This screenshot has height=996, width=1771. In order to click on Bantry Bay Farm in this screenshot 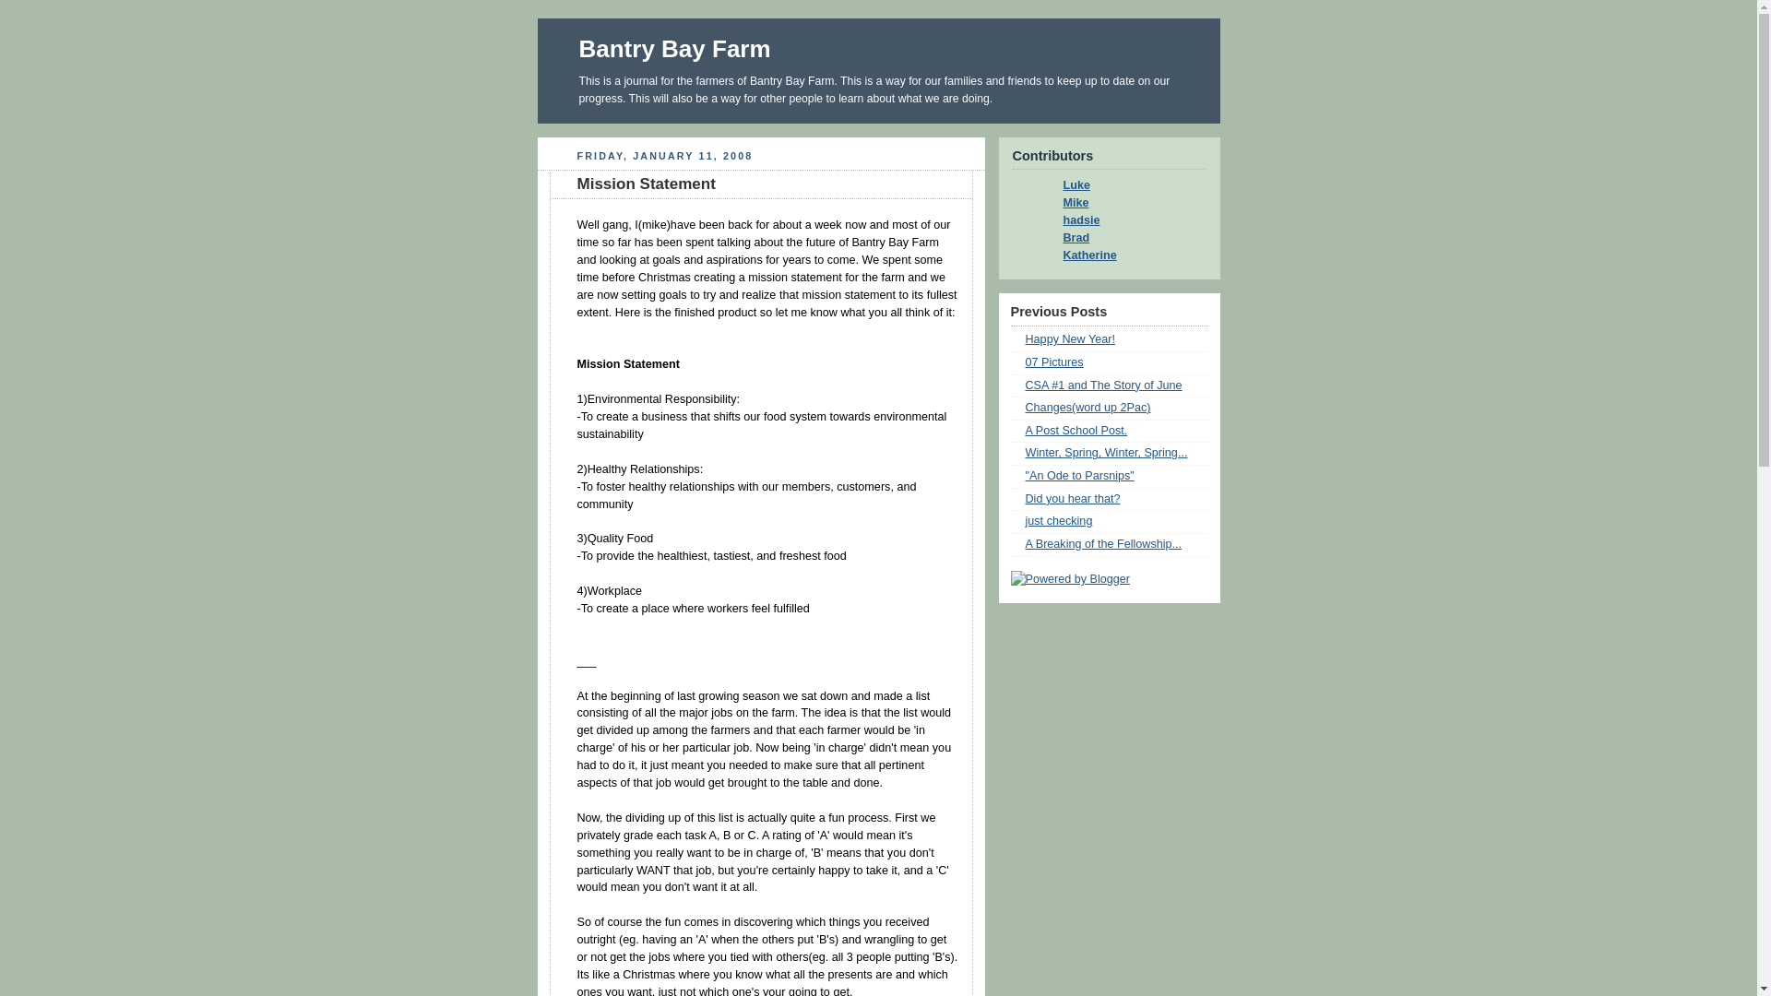, I will do `click(675, 49)`.